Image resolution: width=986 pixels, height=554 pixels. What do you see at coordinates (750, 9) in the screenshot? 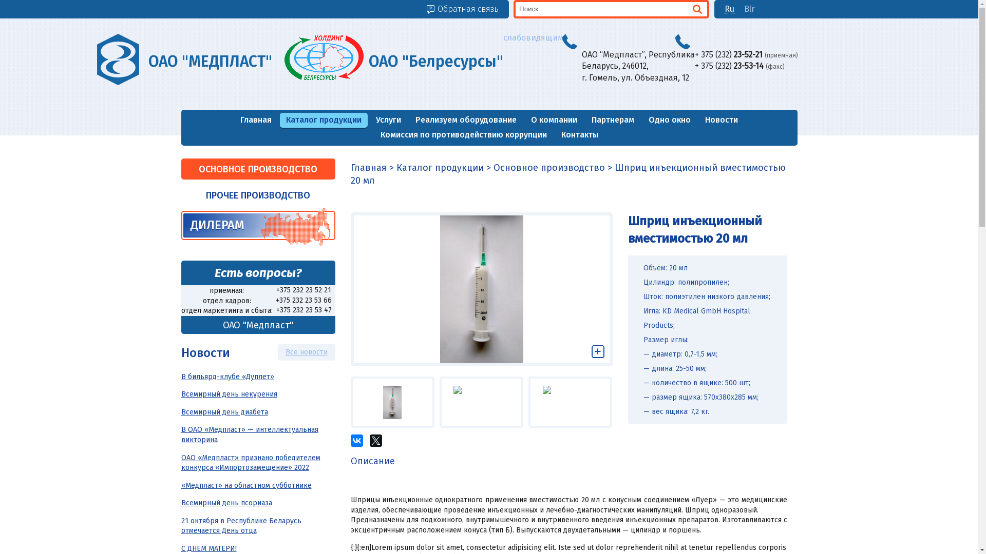
I see `Blr` at bounding box center [750, 9].